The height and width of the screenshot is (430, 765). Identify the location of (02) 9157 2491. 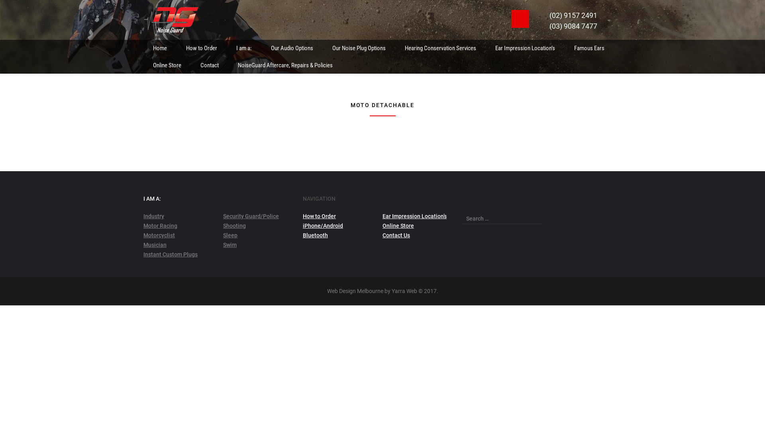
(571, 15).